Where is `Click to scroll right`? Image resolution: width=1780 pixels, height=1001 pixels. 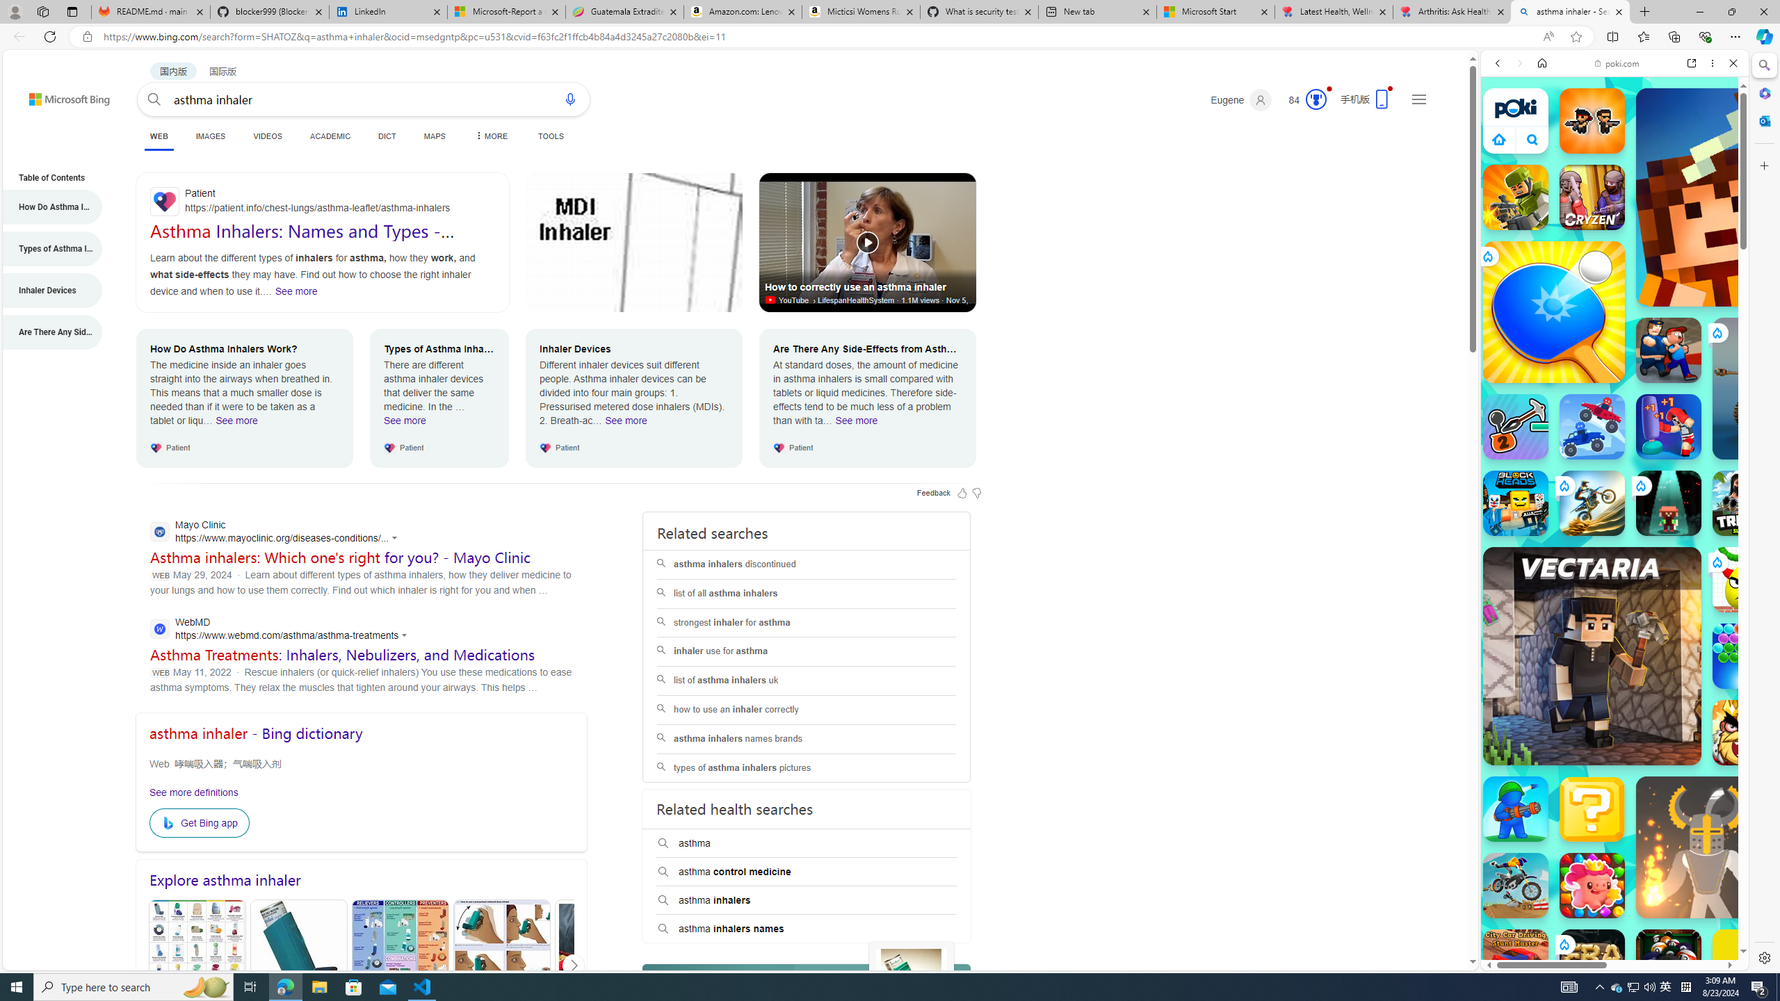
Click to scroll right is located at coordinates (1721, 672).